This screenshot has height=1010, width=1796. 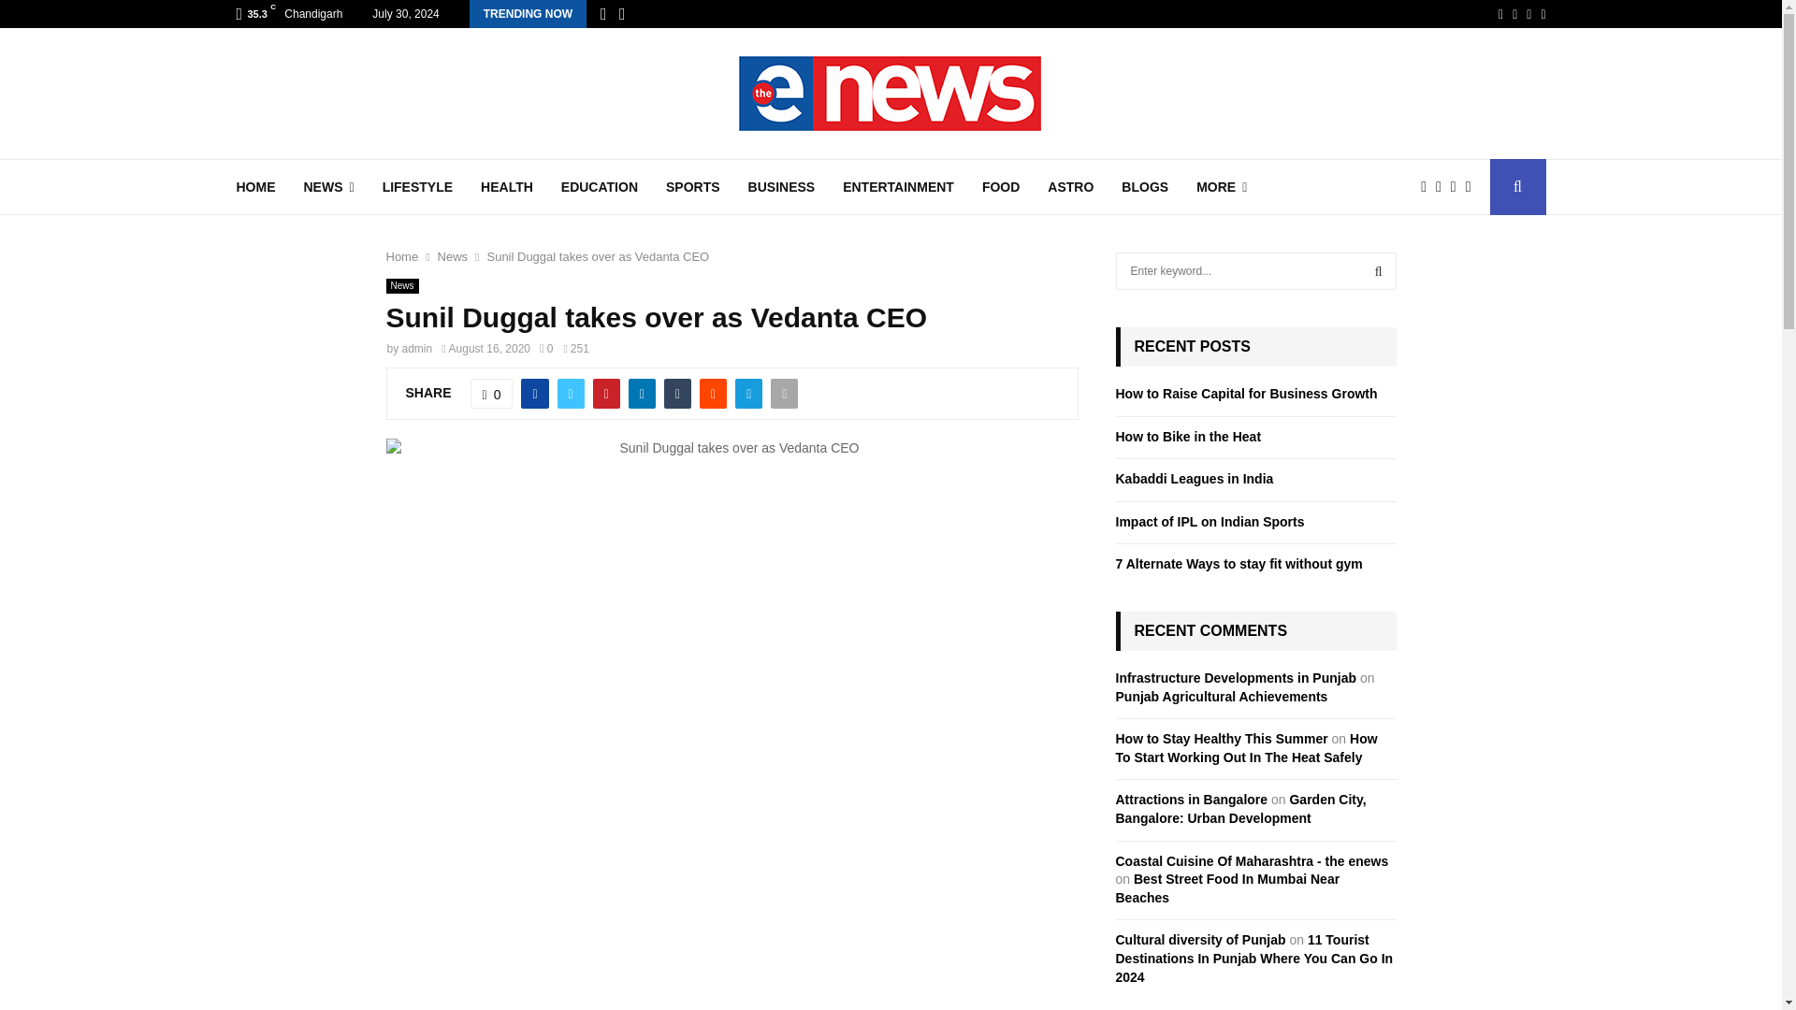 What do you see at coordinates (492, 394) in the screenshot?
I see `Like` at bounding box center [492, 394].